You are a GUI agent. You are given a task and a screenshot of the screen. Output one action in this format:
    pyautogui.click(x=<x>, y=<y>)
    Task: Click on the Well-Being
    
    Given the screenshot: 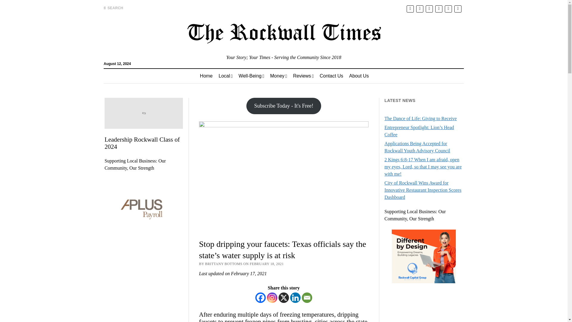 What is the action you would take?
    pyautogui.click(x=251, y=76)
    